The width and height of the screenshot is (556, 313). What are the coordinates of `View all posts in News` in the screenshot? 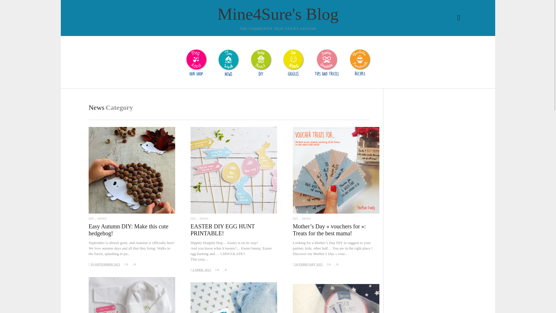 It's located at (102, 219).